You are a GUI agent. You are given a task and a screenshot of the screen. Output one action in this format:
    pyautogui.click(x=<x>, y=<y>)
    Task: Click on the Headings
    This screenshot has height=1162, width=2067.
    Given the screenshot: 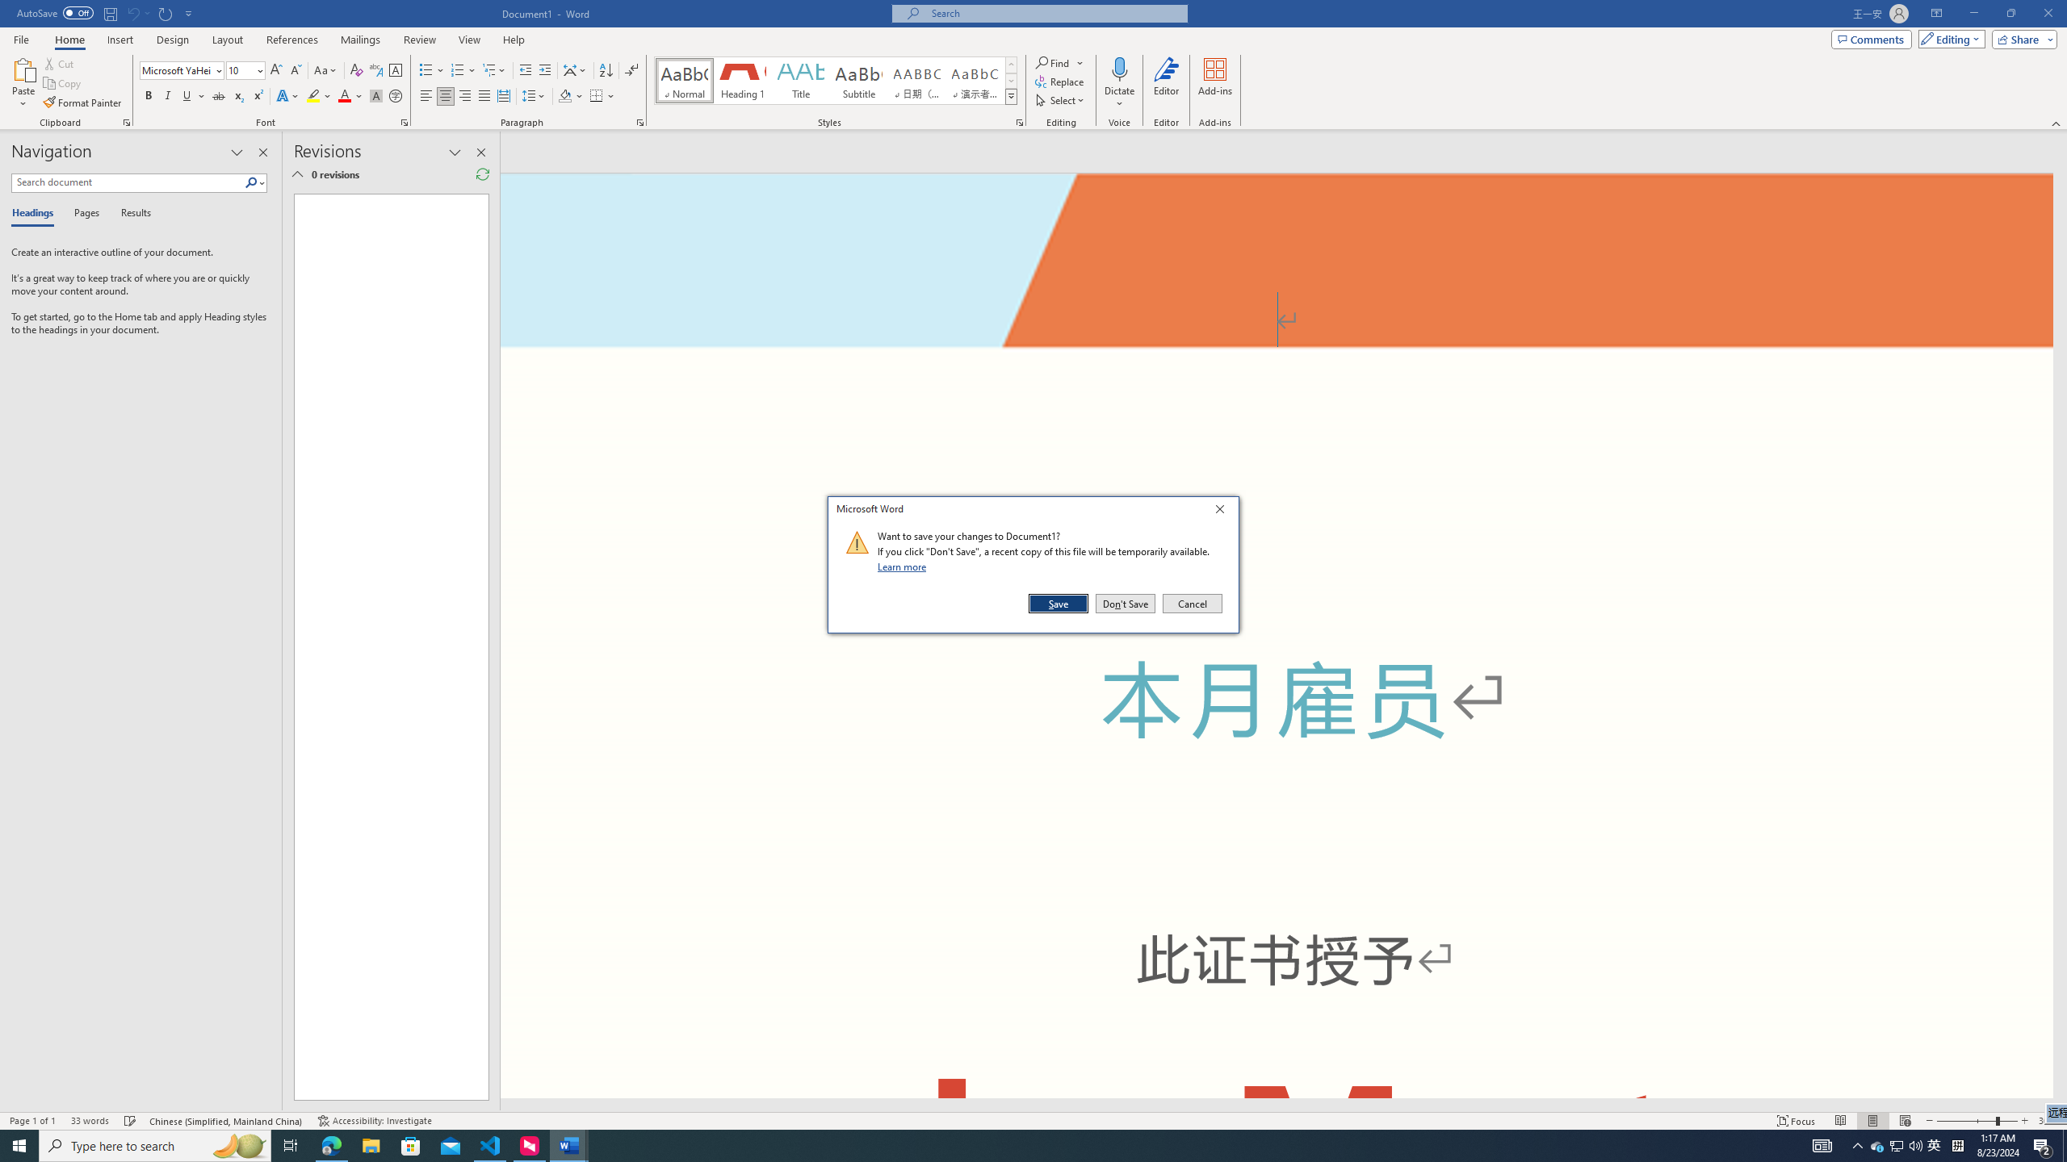 What is the action you would take?
    pyautogui.click(x=482, y=174)
    